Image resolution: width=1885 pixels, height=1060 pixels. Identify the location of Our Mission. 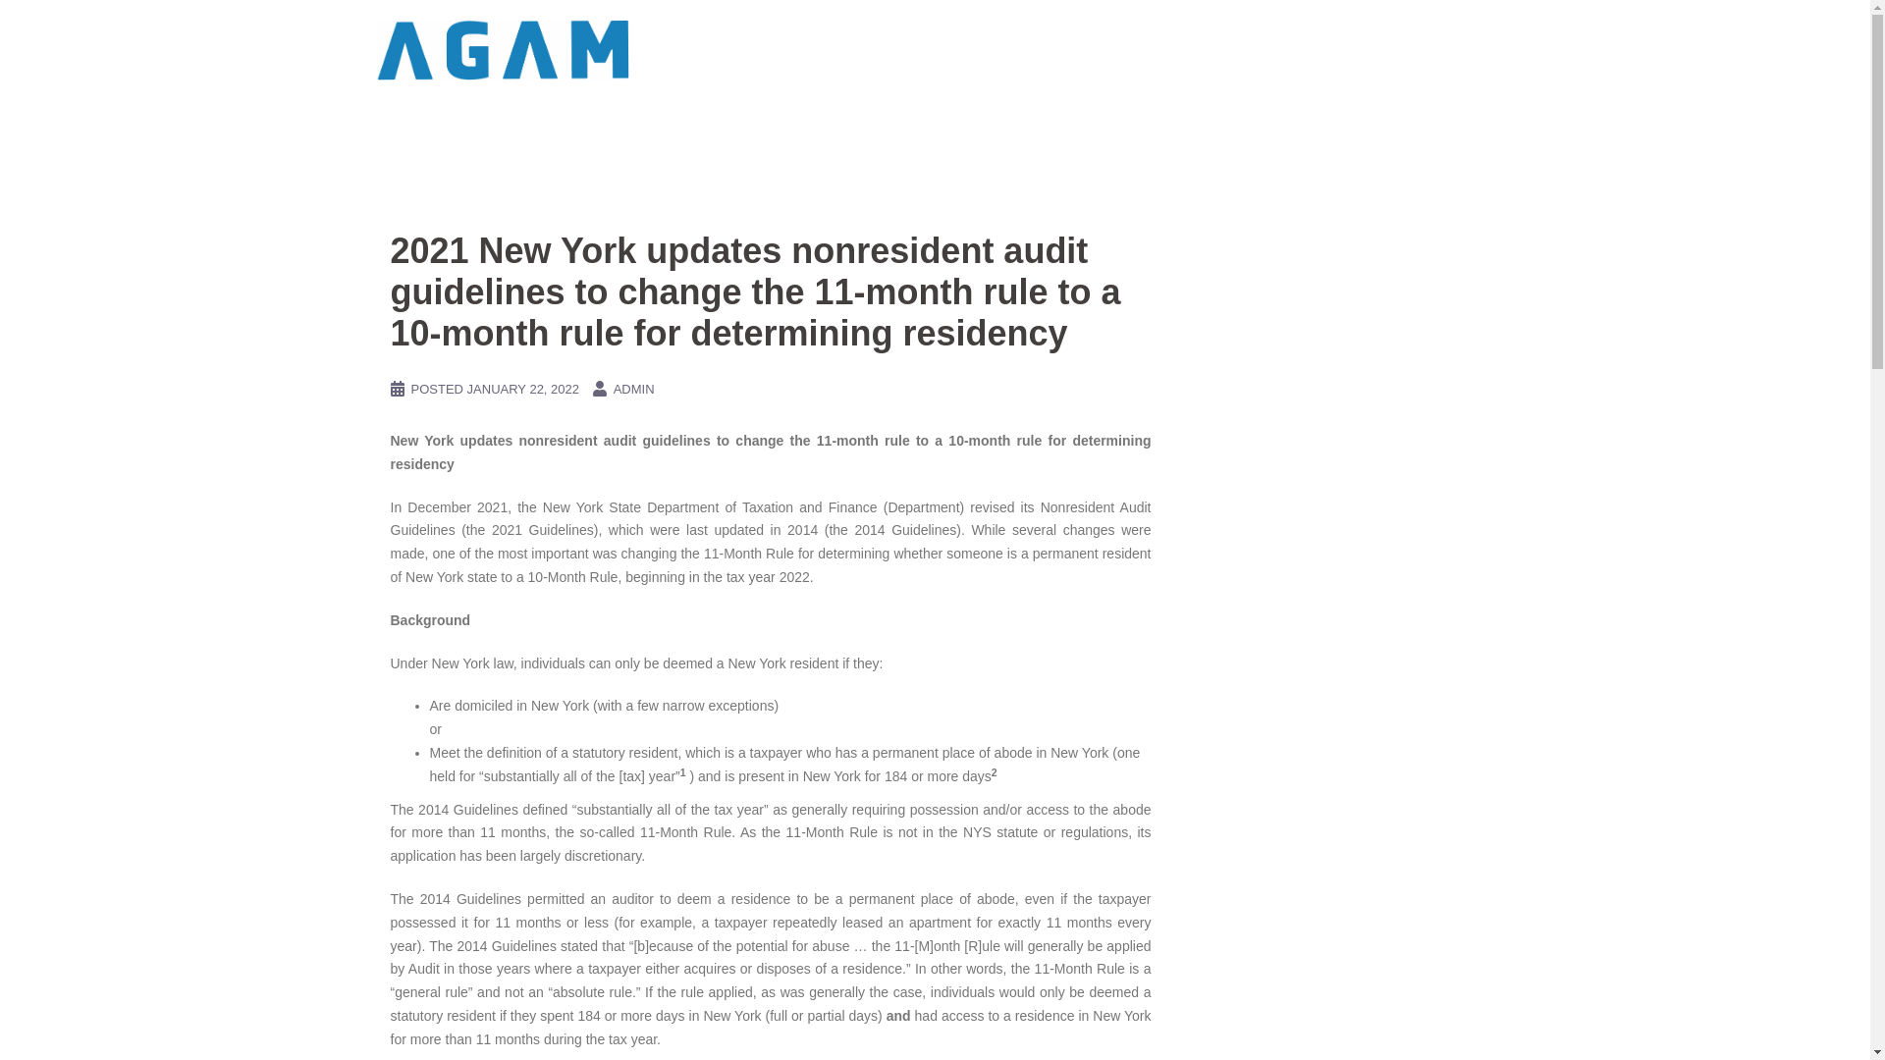
(1353, 49).